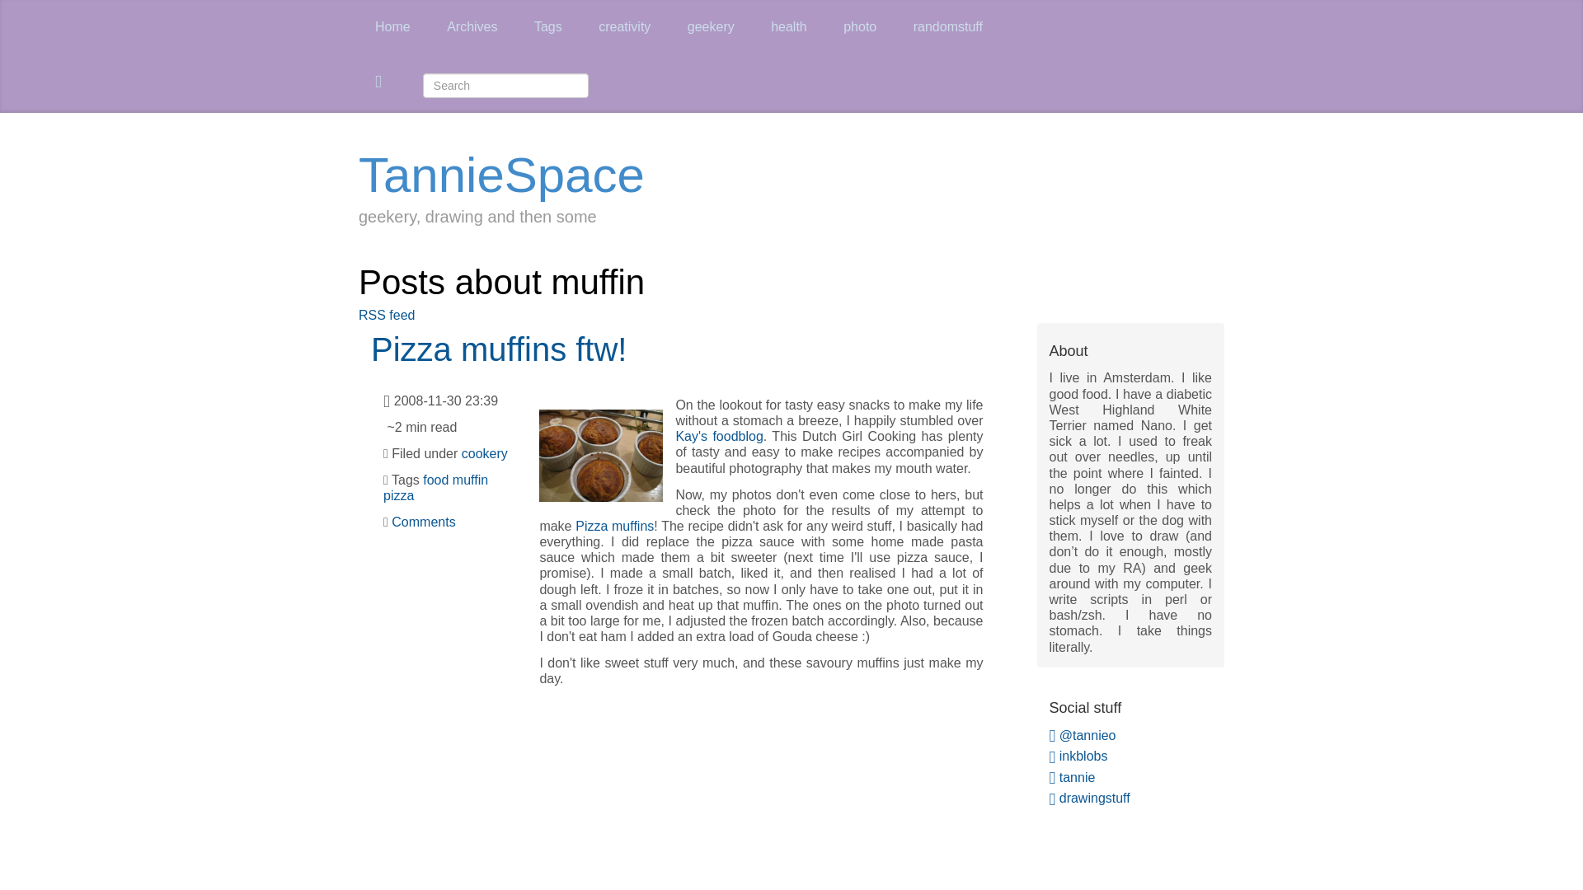 The width and height of the screenshot is (1583, 890). Describe the element at coordinates (547, 26) in the screenshot. I see `Tags` at that location.